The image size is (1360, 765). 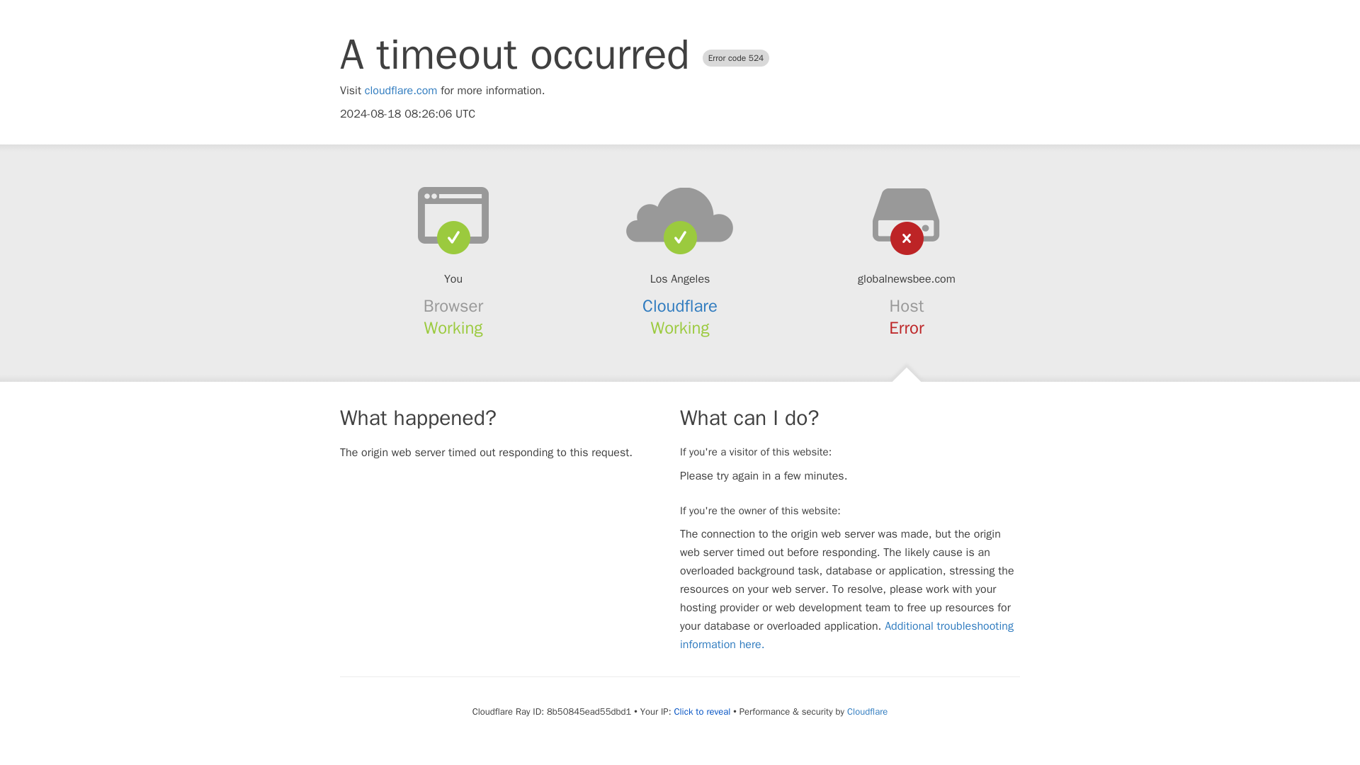 What do you see at coordinates (680, 306) in the screenshot?
I see `Cloudflare` at bounding box center [680, 306].